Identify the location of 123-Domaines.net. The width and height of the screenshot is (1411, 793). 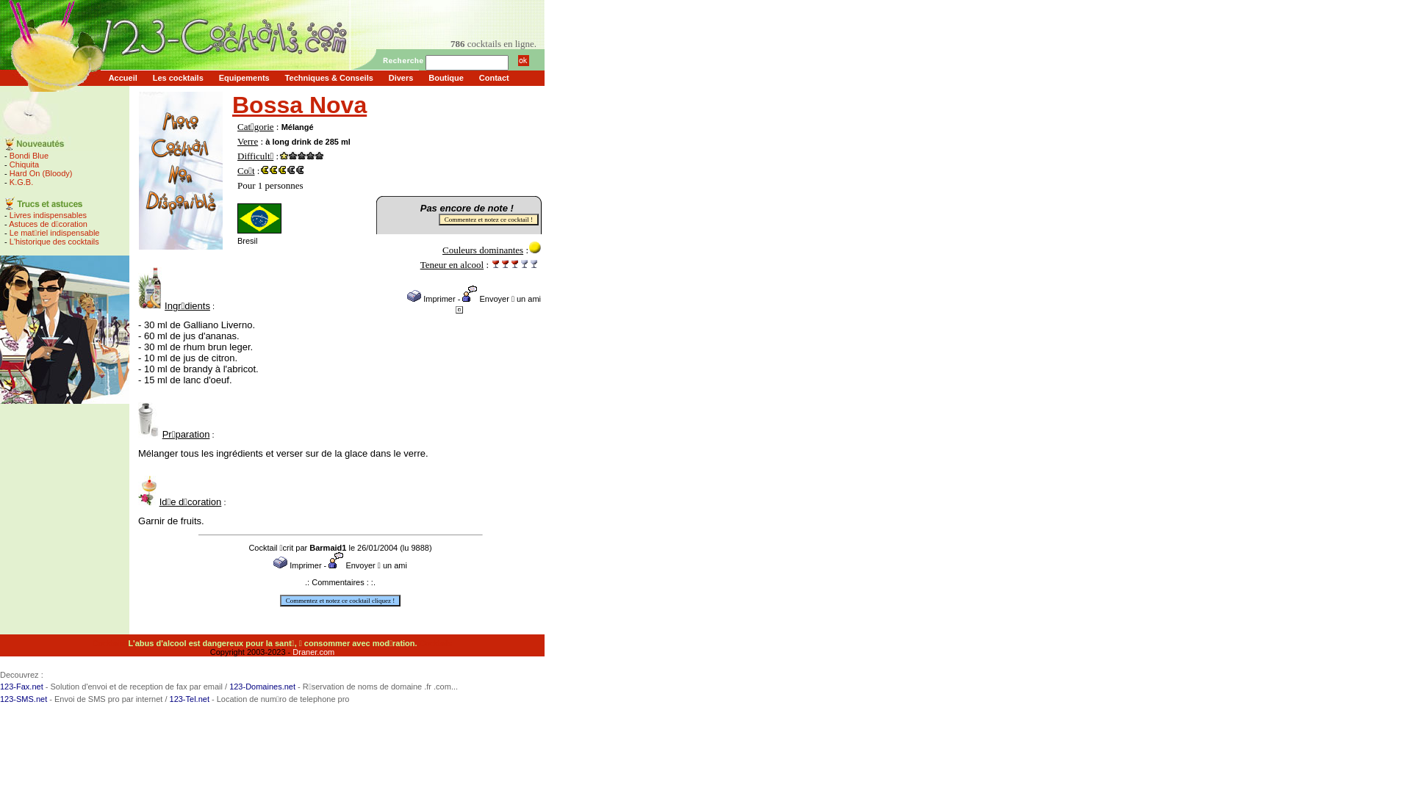
(262, 687).